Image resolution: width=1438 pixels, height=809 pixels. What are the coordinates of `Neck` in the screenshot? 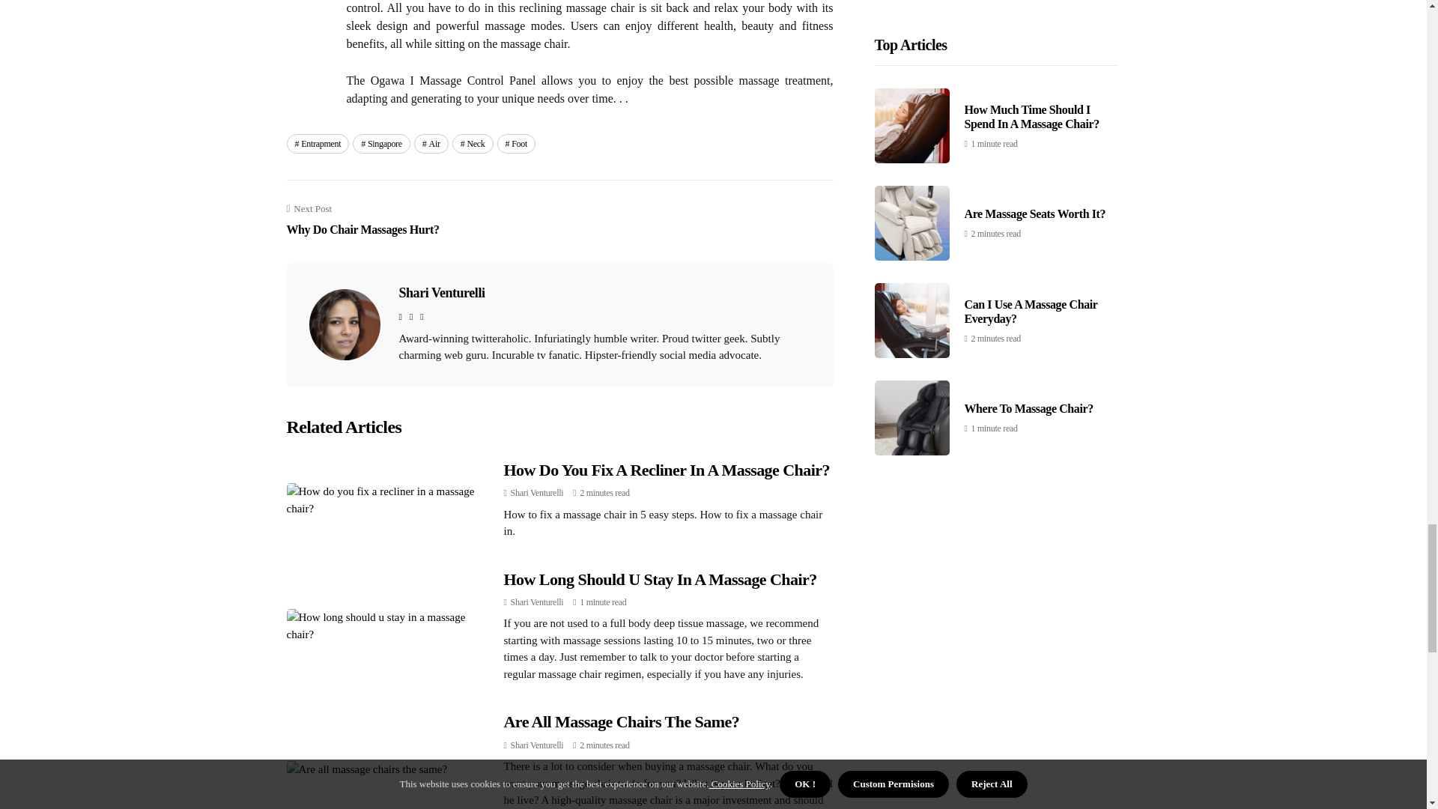 It's located at (473, 144).